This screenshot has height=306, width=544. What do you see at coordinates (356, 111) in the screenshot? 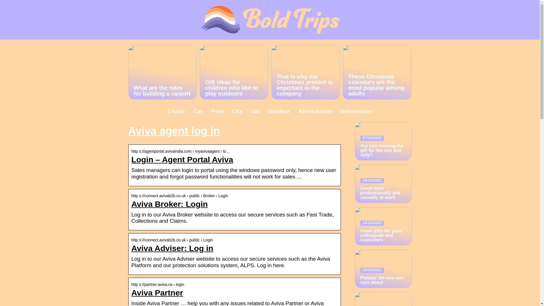
I see `Information` at bounding box center [356, 111].